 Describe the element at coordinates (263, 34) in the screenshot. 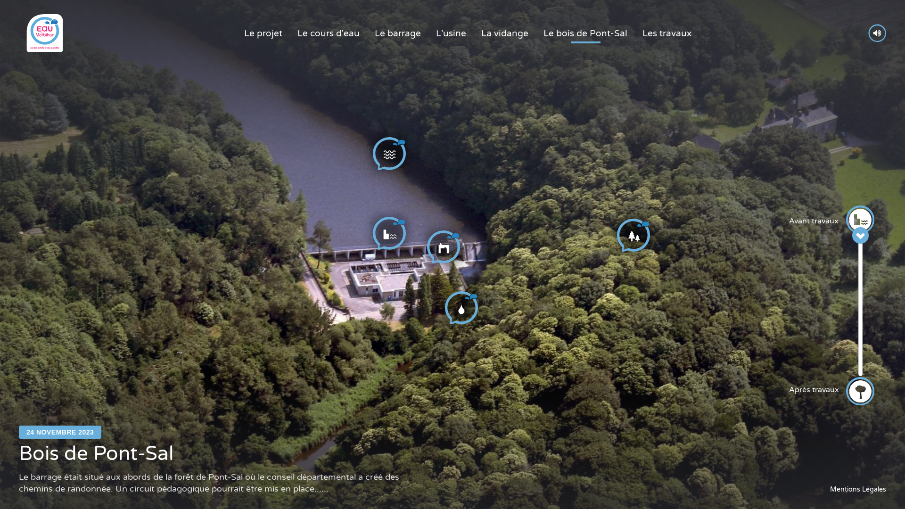

I see `Le projet` at that location.